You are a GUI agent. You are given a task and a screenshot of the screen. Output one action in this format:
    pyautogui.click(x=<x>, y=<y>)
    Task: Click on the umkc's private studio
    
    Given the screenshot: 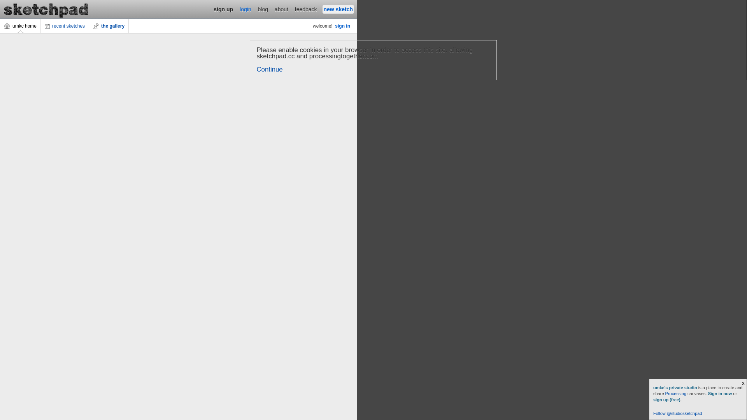 What is the action you would take?
    pyautogui.click(x=676, y=388)
    